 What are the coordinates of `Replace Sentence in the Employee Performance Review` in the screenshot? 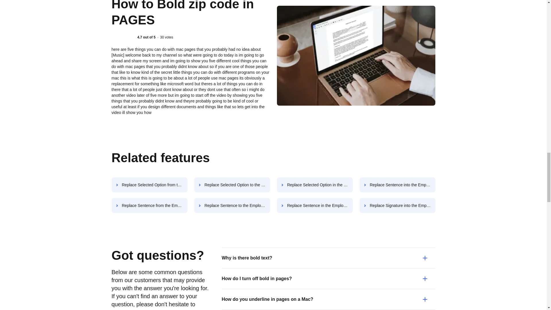 It's located at (315, 206).